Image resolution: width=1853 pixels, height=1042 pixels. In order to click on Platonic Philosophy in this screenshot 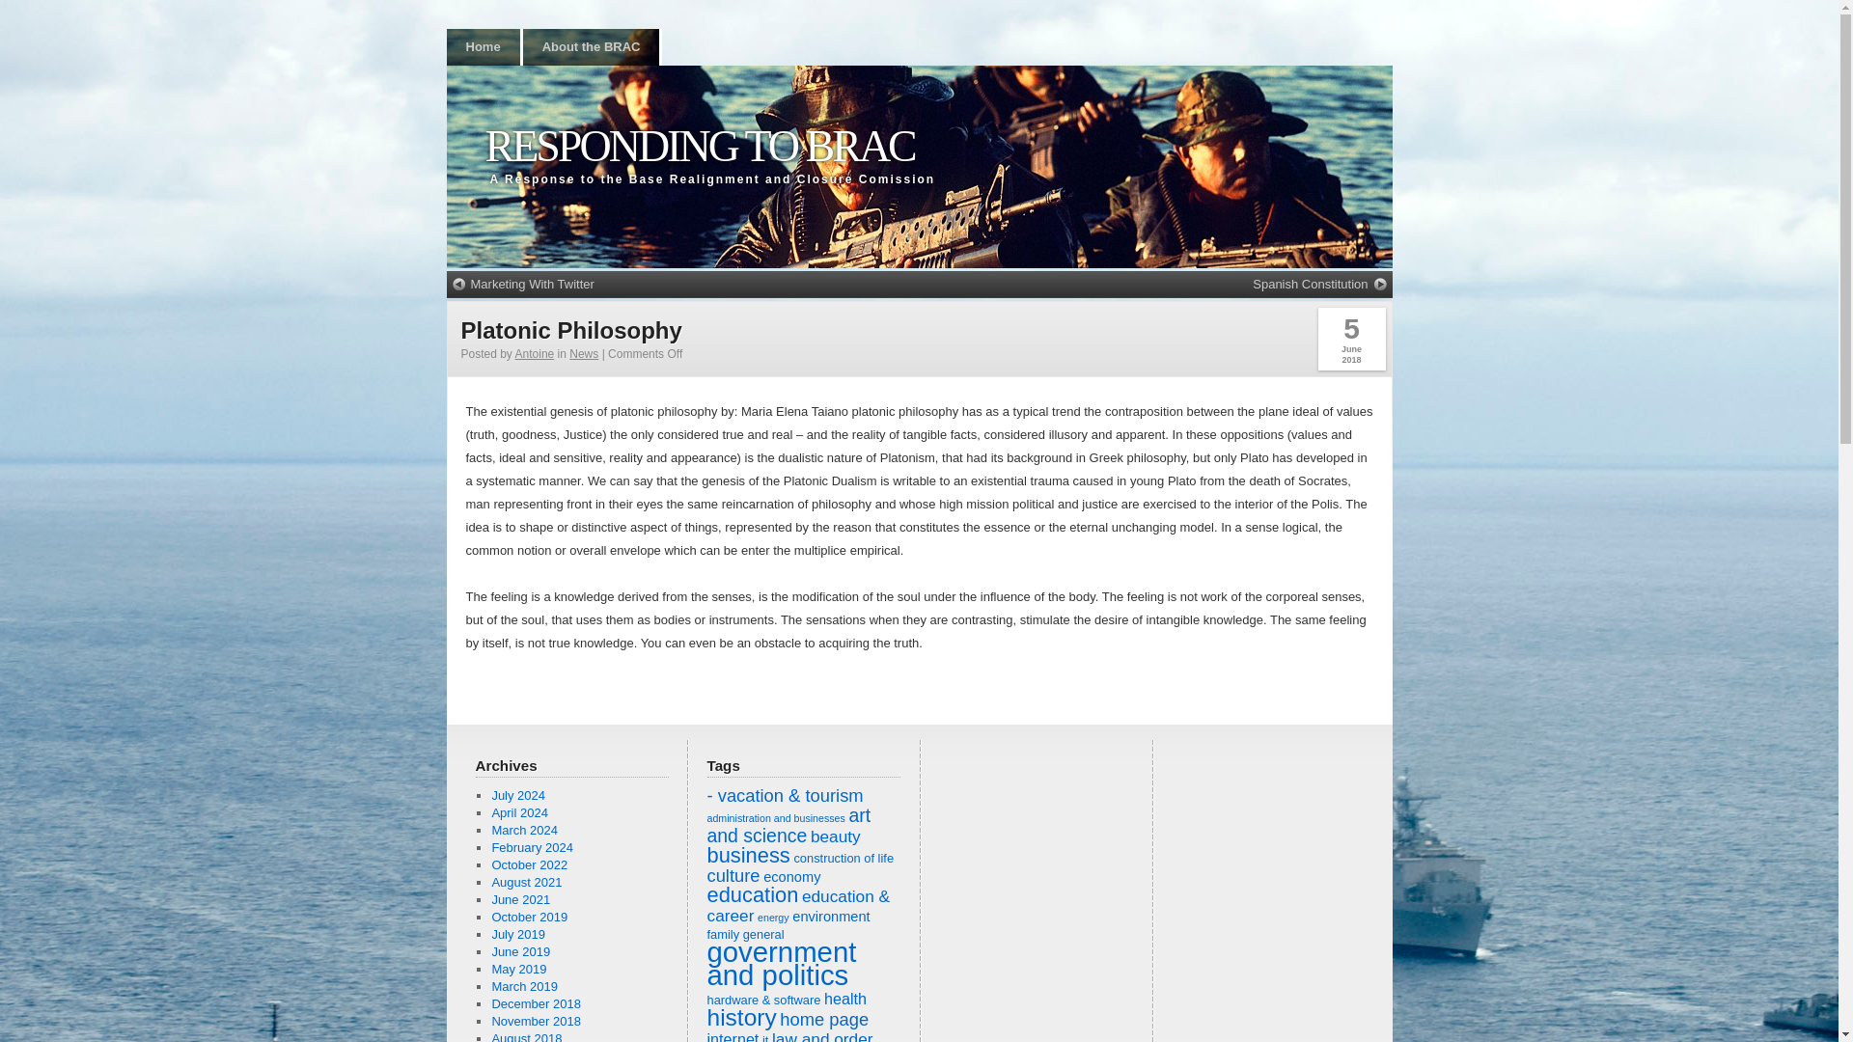, I will do `click(571, 330)`.